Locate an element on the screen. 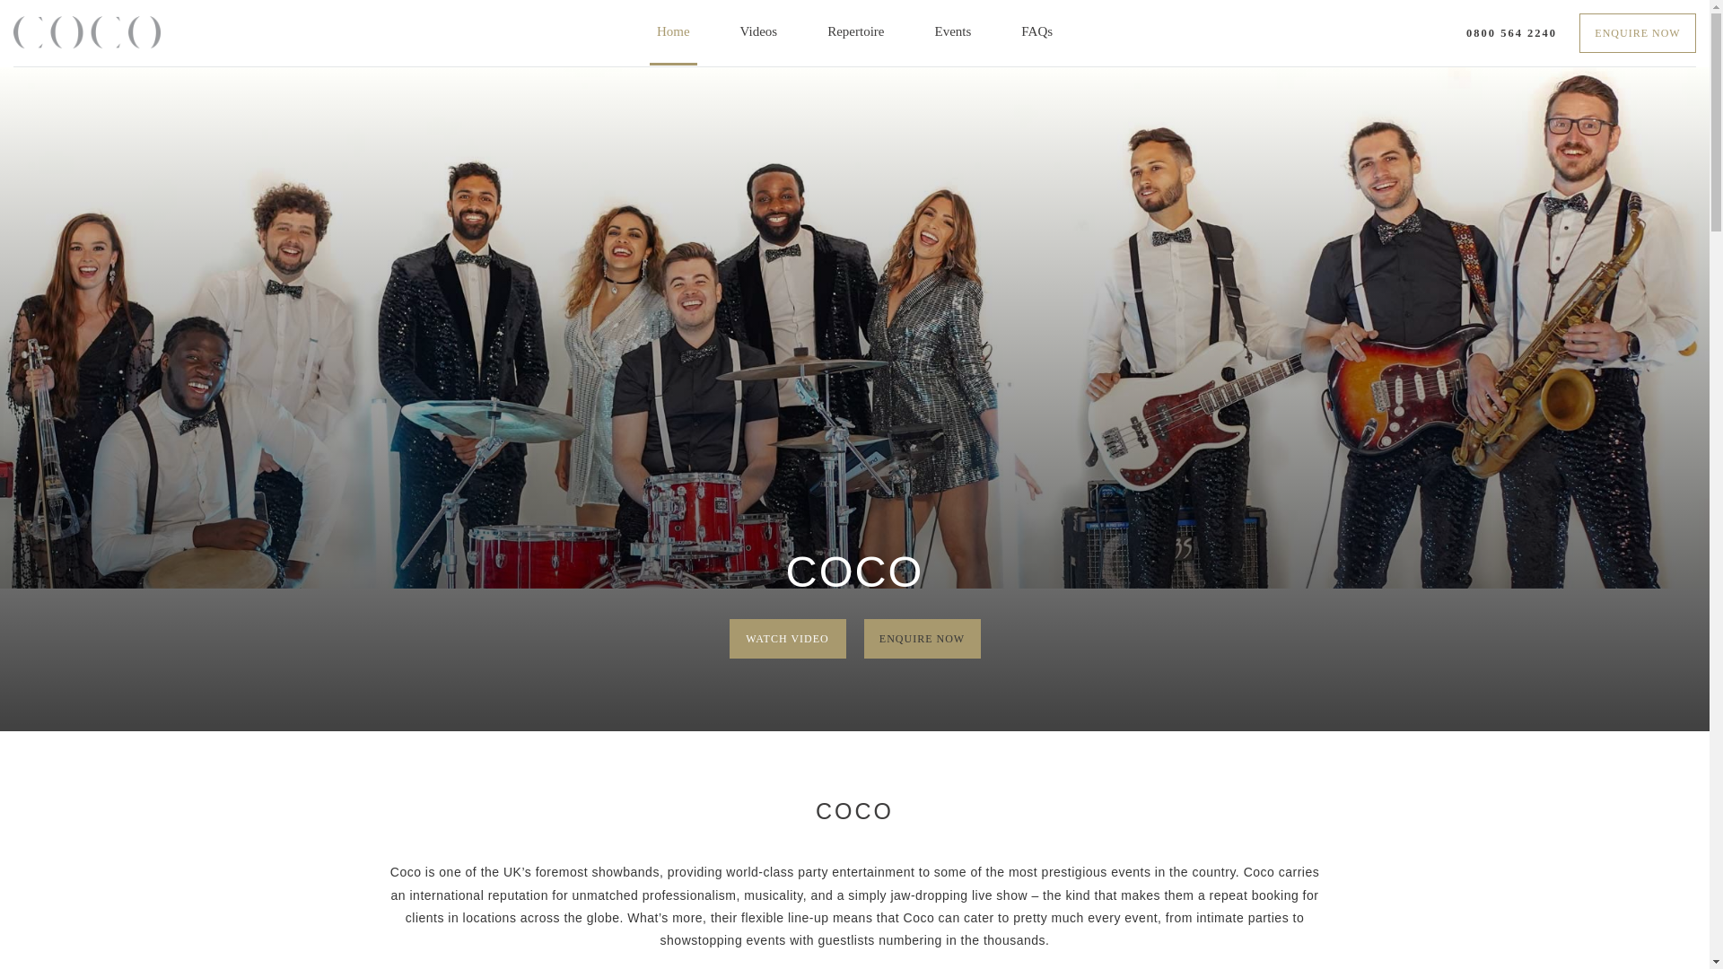  WATCH VIDEO is located at coordinates (787, 639).